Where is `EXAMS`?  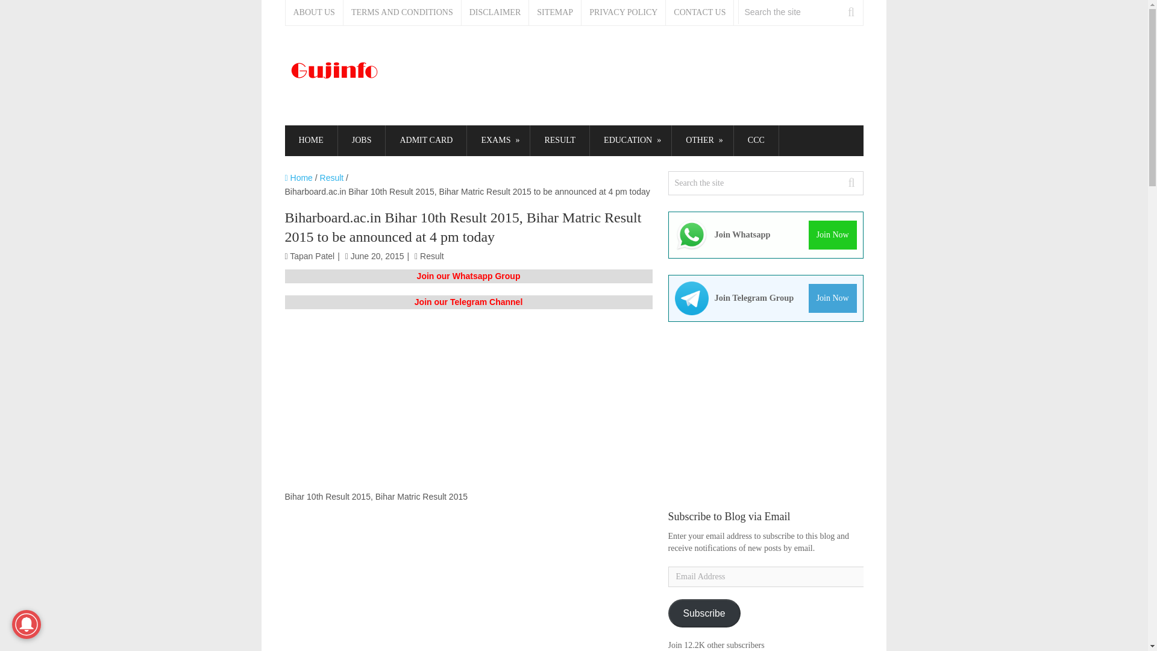 EXAMS is located at coordinates (498, 141).